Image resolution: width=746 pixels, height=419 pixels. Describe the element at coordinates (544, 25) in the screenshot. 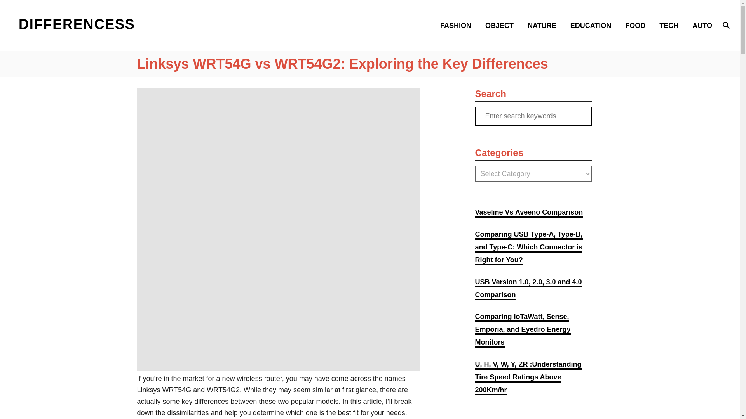

I see `NATURE` at that location.